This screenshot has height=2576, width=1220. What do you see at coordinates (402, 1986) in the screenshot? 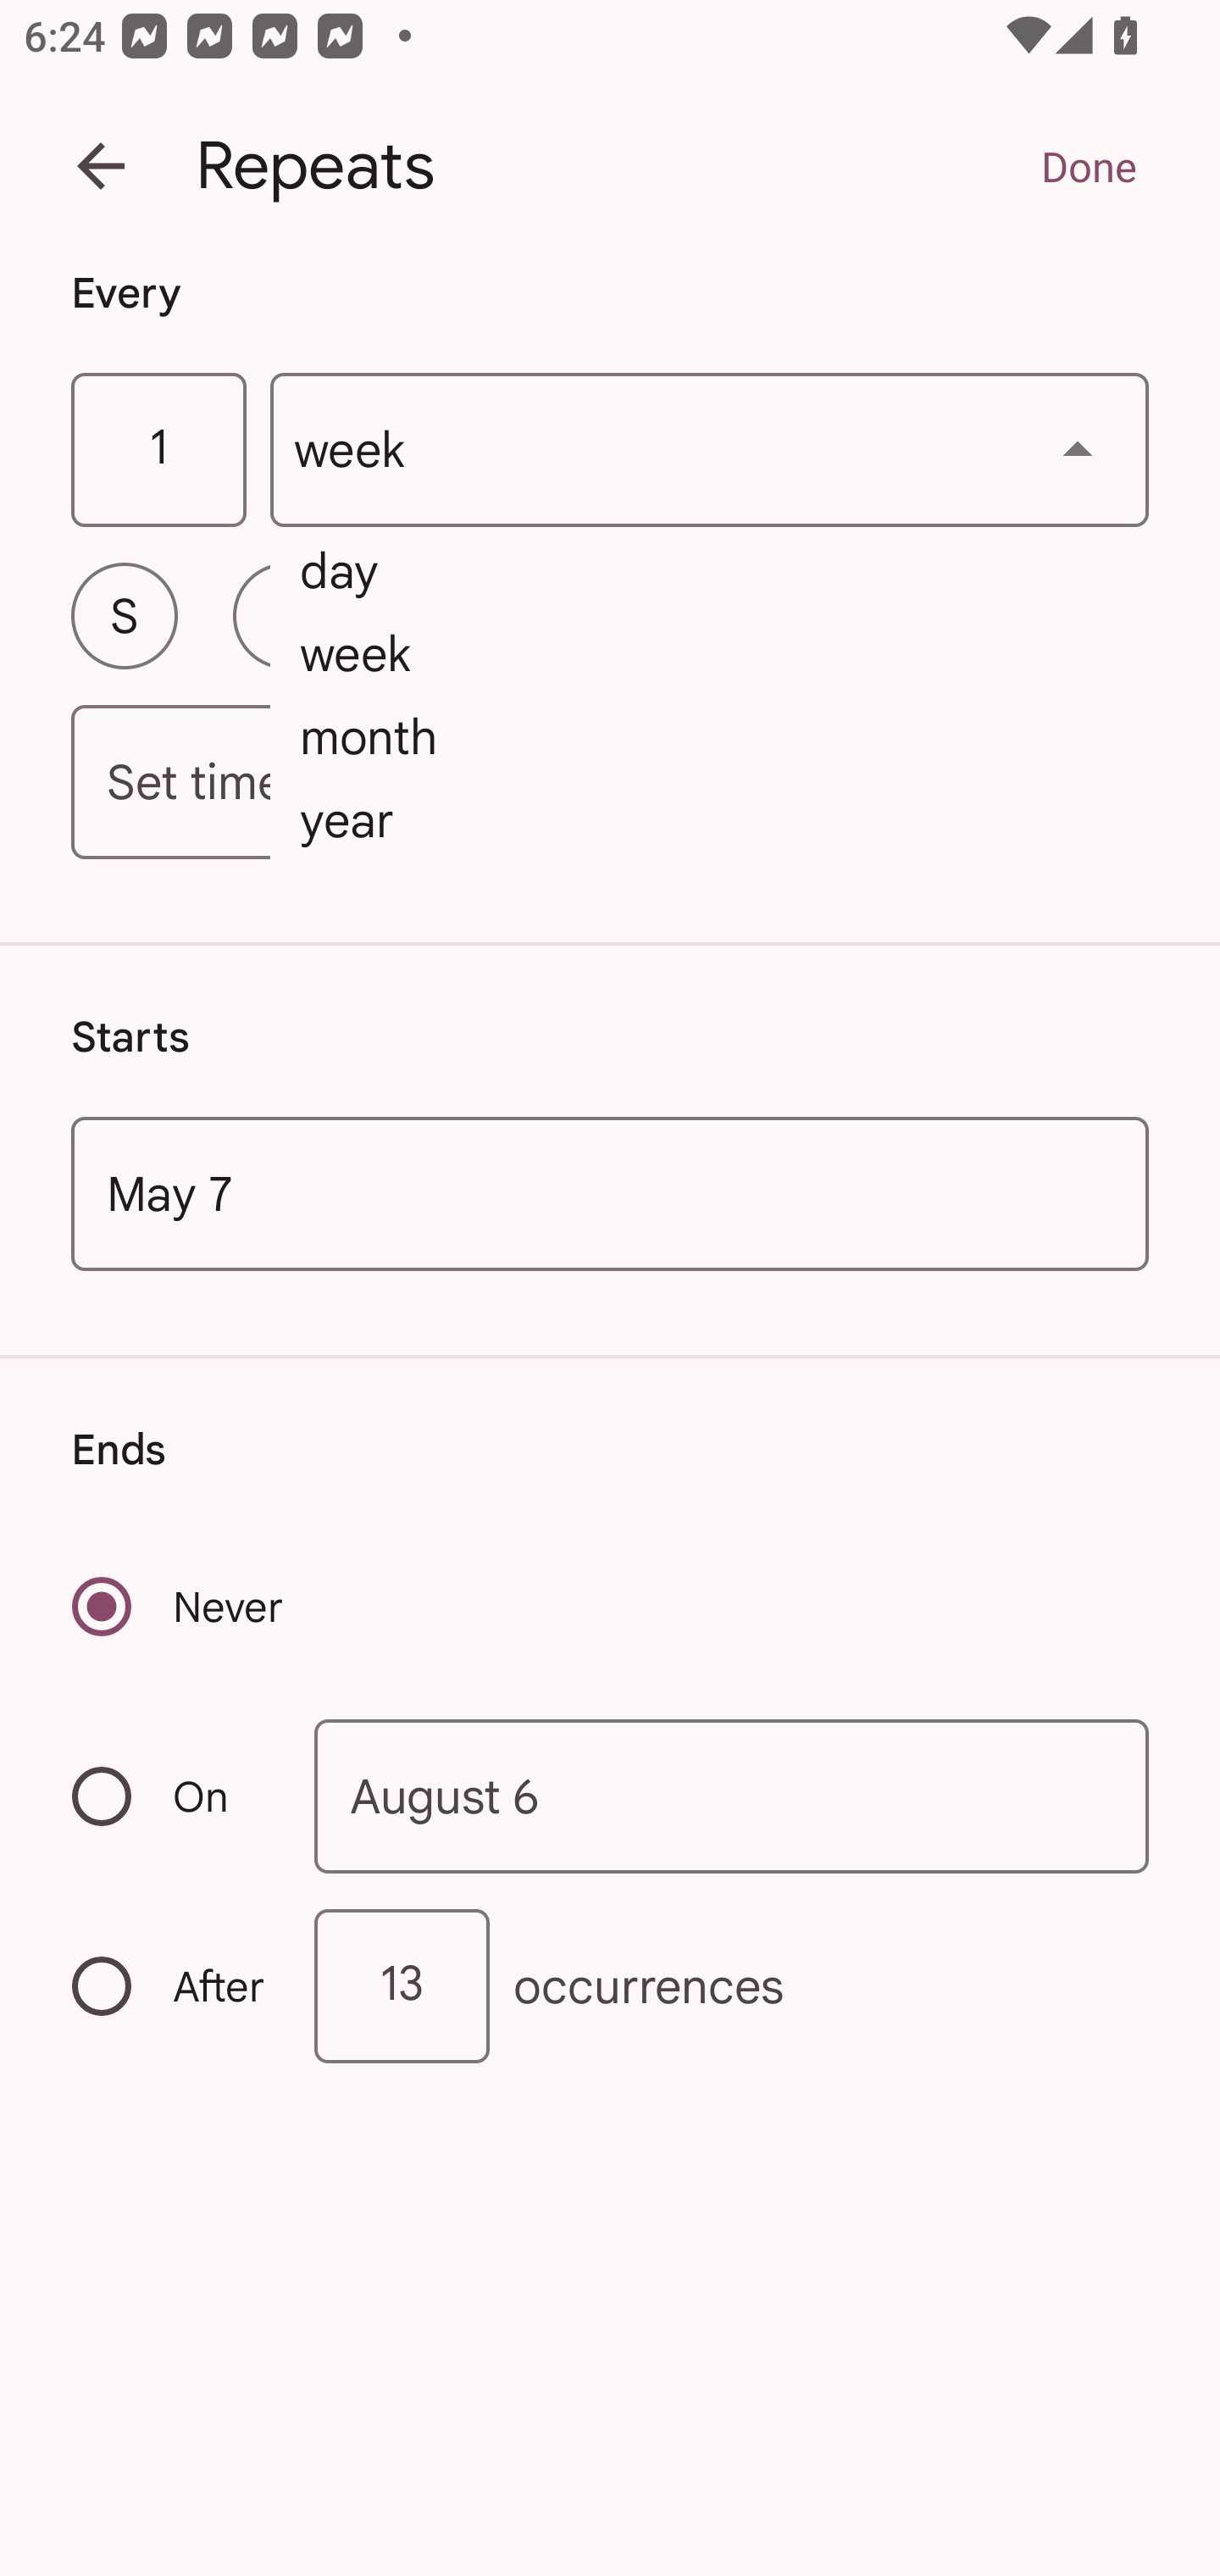
I see `13` at bounding box center [402, 1986].